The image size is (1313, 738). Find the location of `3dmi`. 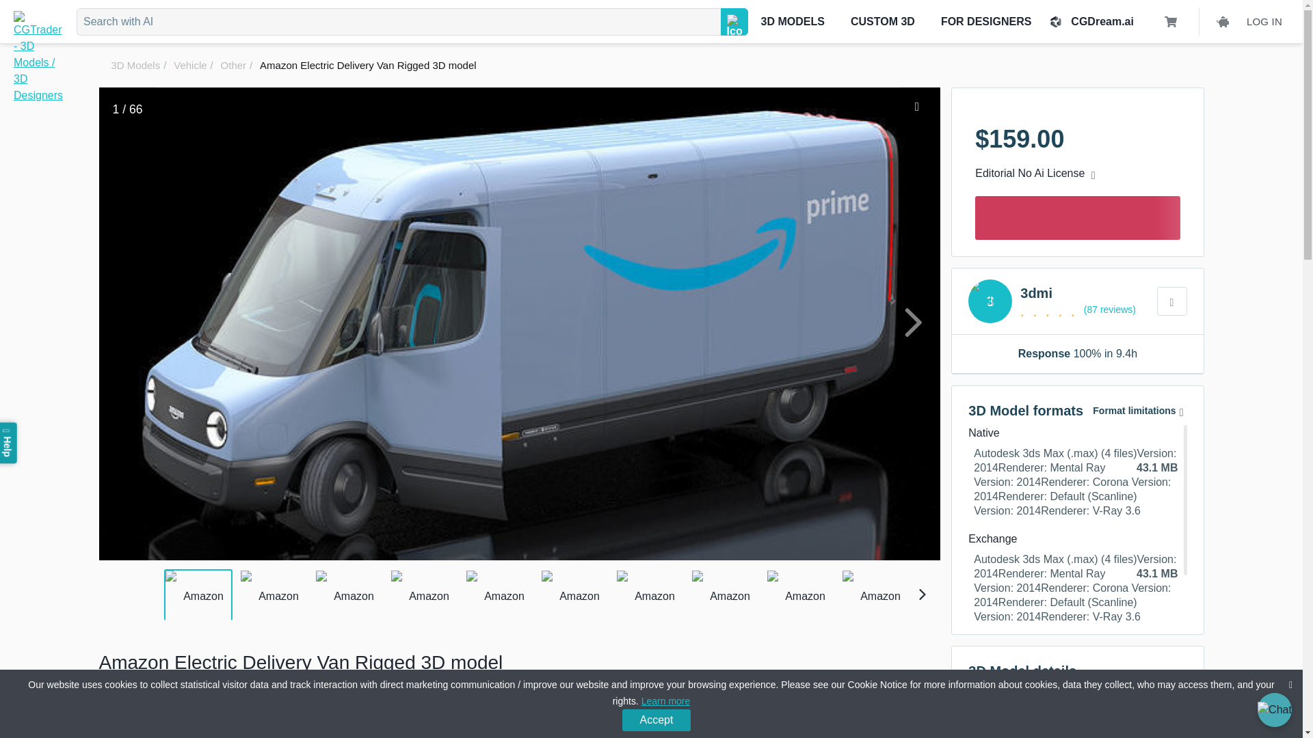

3dmi is located at coordinates (990, 301).